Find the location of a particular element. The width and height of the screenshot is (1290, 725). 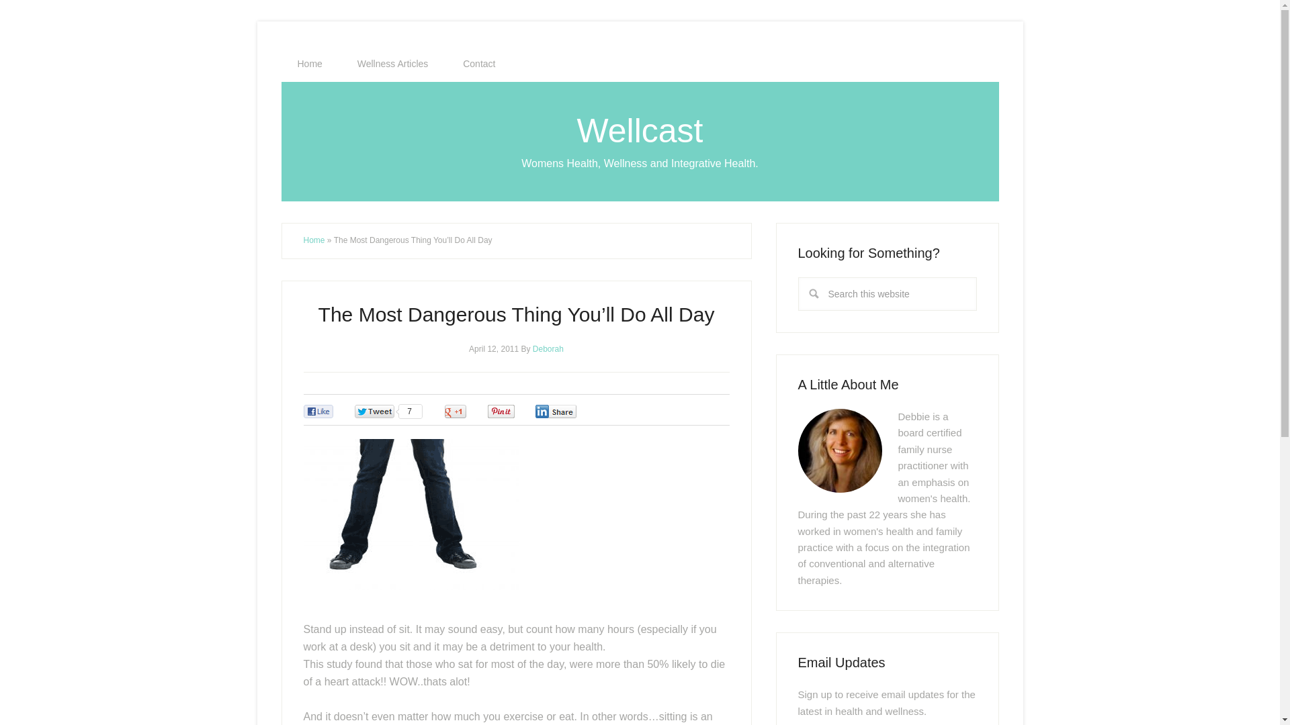

Deborah is located at coordinates (548, 348).